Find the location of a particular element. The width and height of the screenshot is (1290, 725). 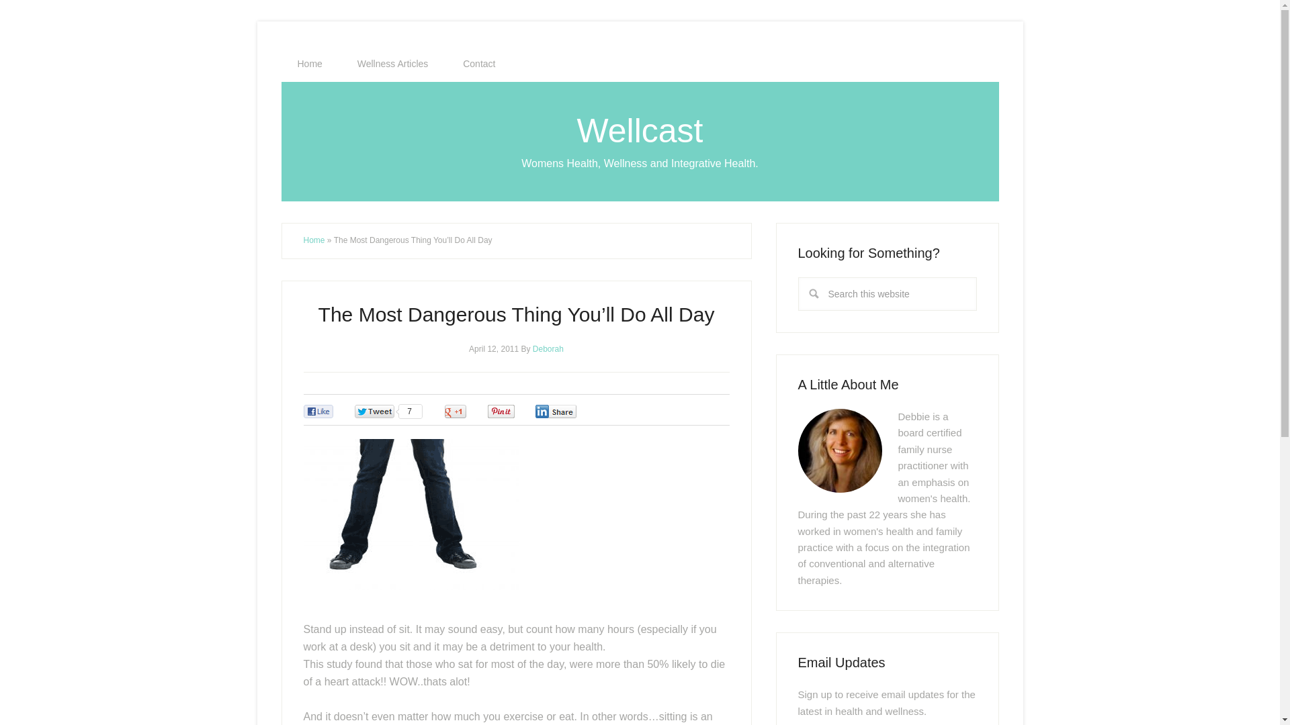

Deborah is located at coordinates (548, 348).